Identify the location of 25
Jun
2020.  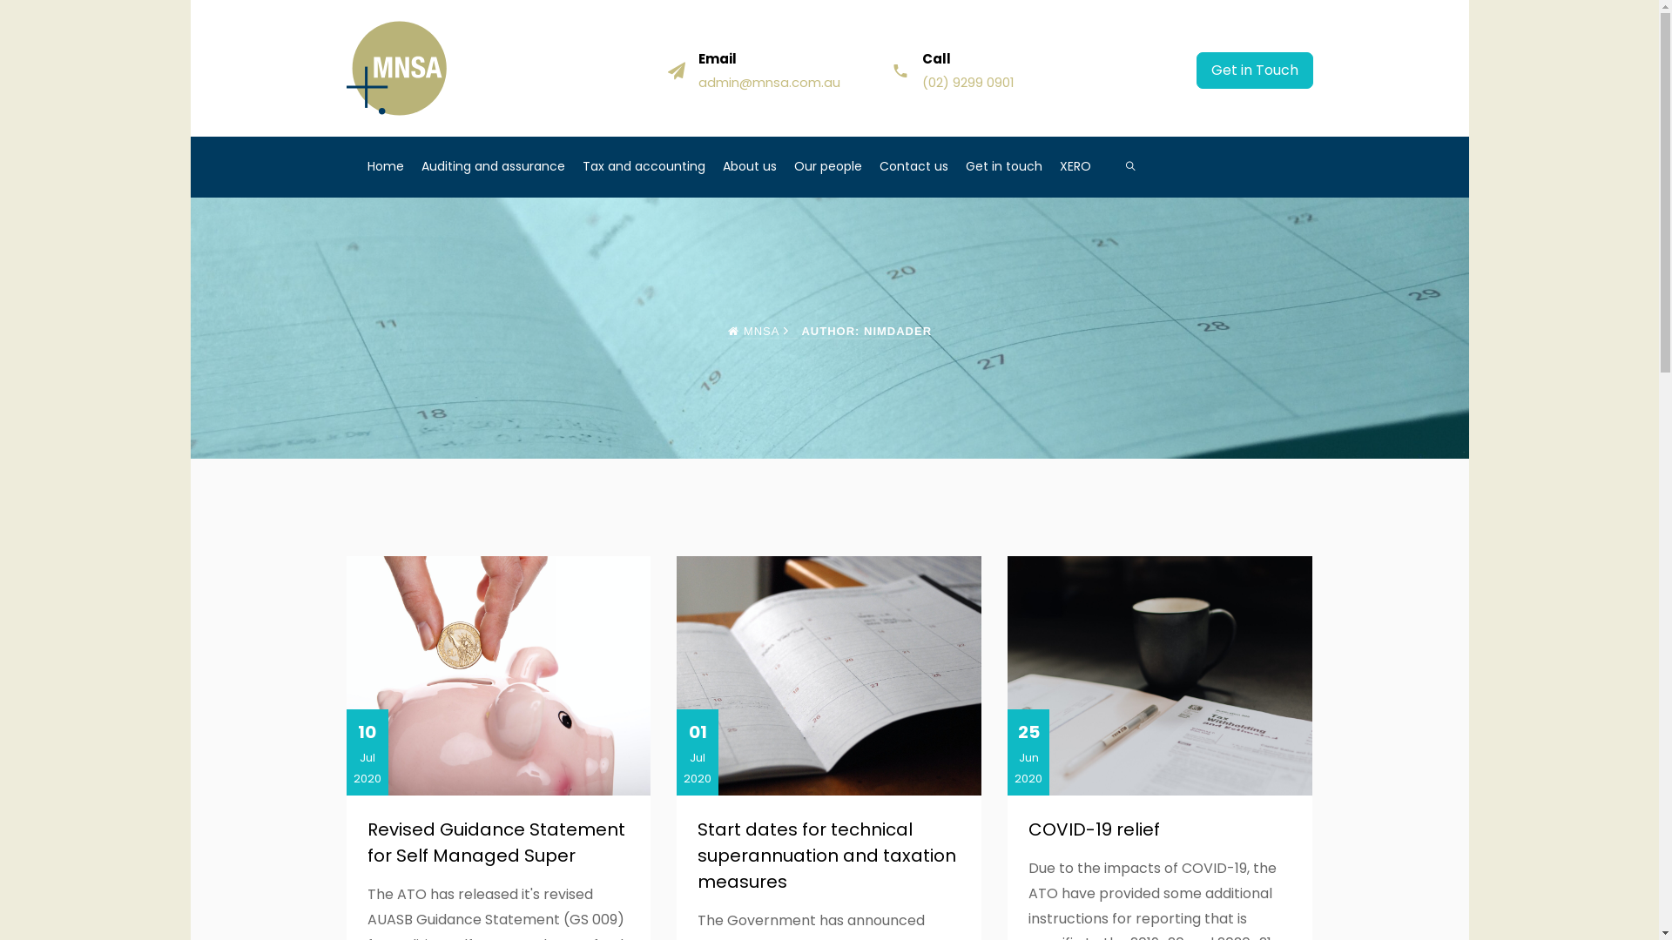
(1160, 675).